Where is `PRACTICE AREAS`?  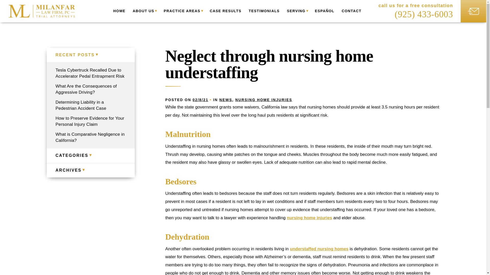 PRACTICE AREAS is located at coordinates (183, 11).